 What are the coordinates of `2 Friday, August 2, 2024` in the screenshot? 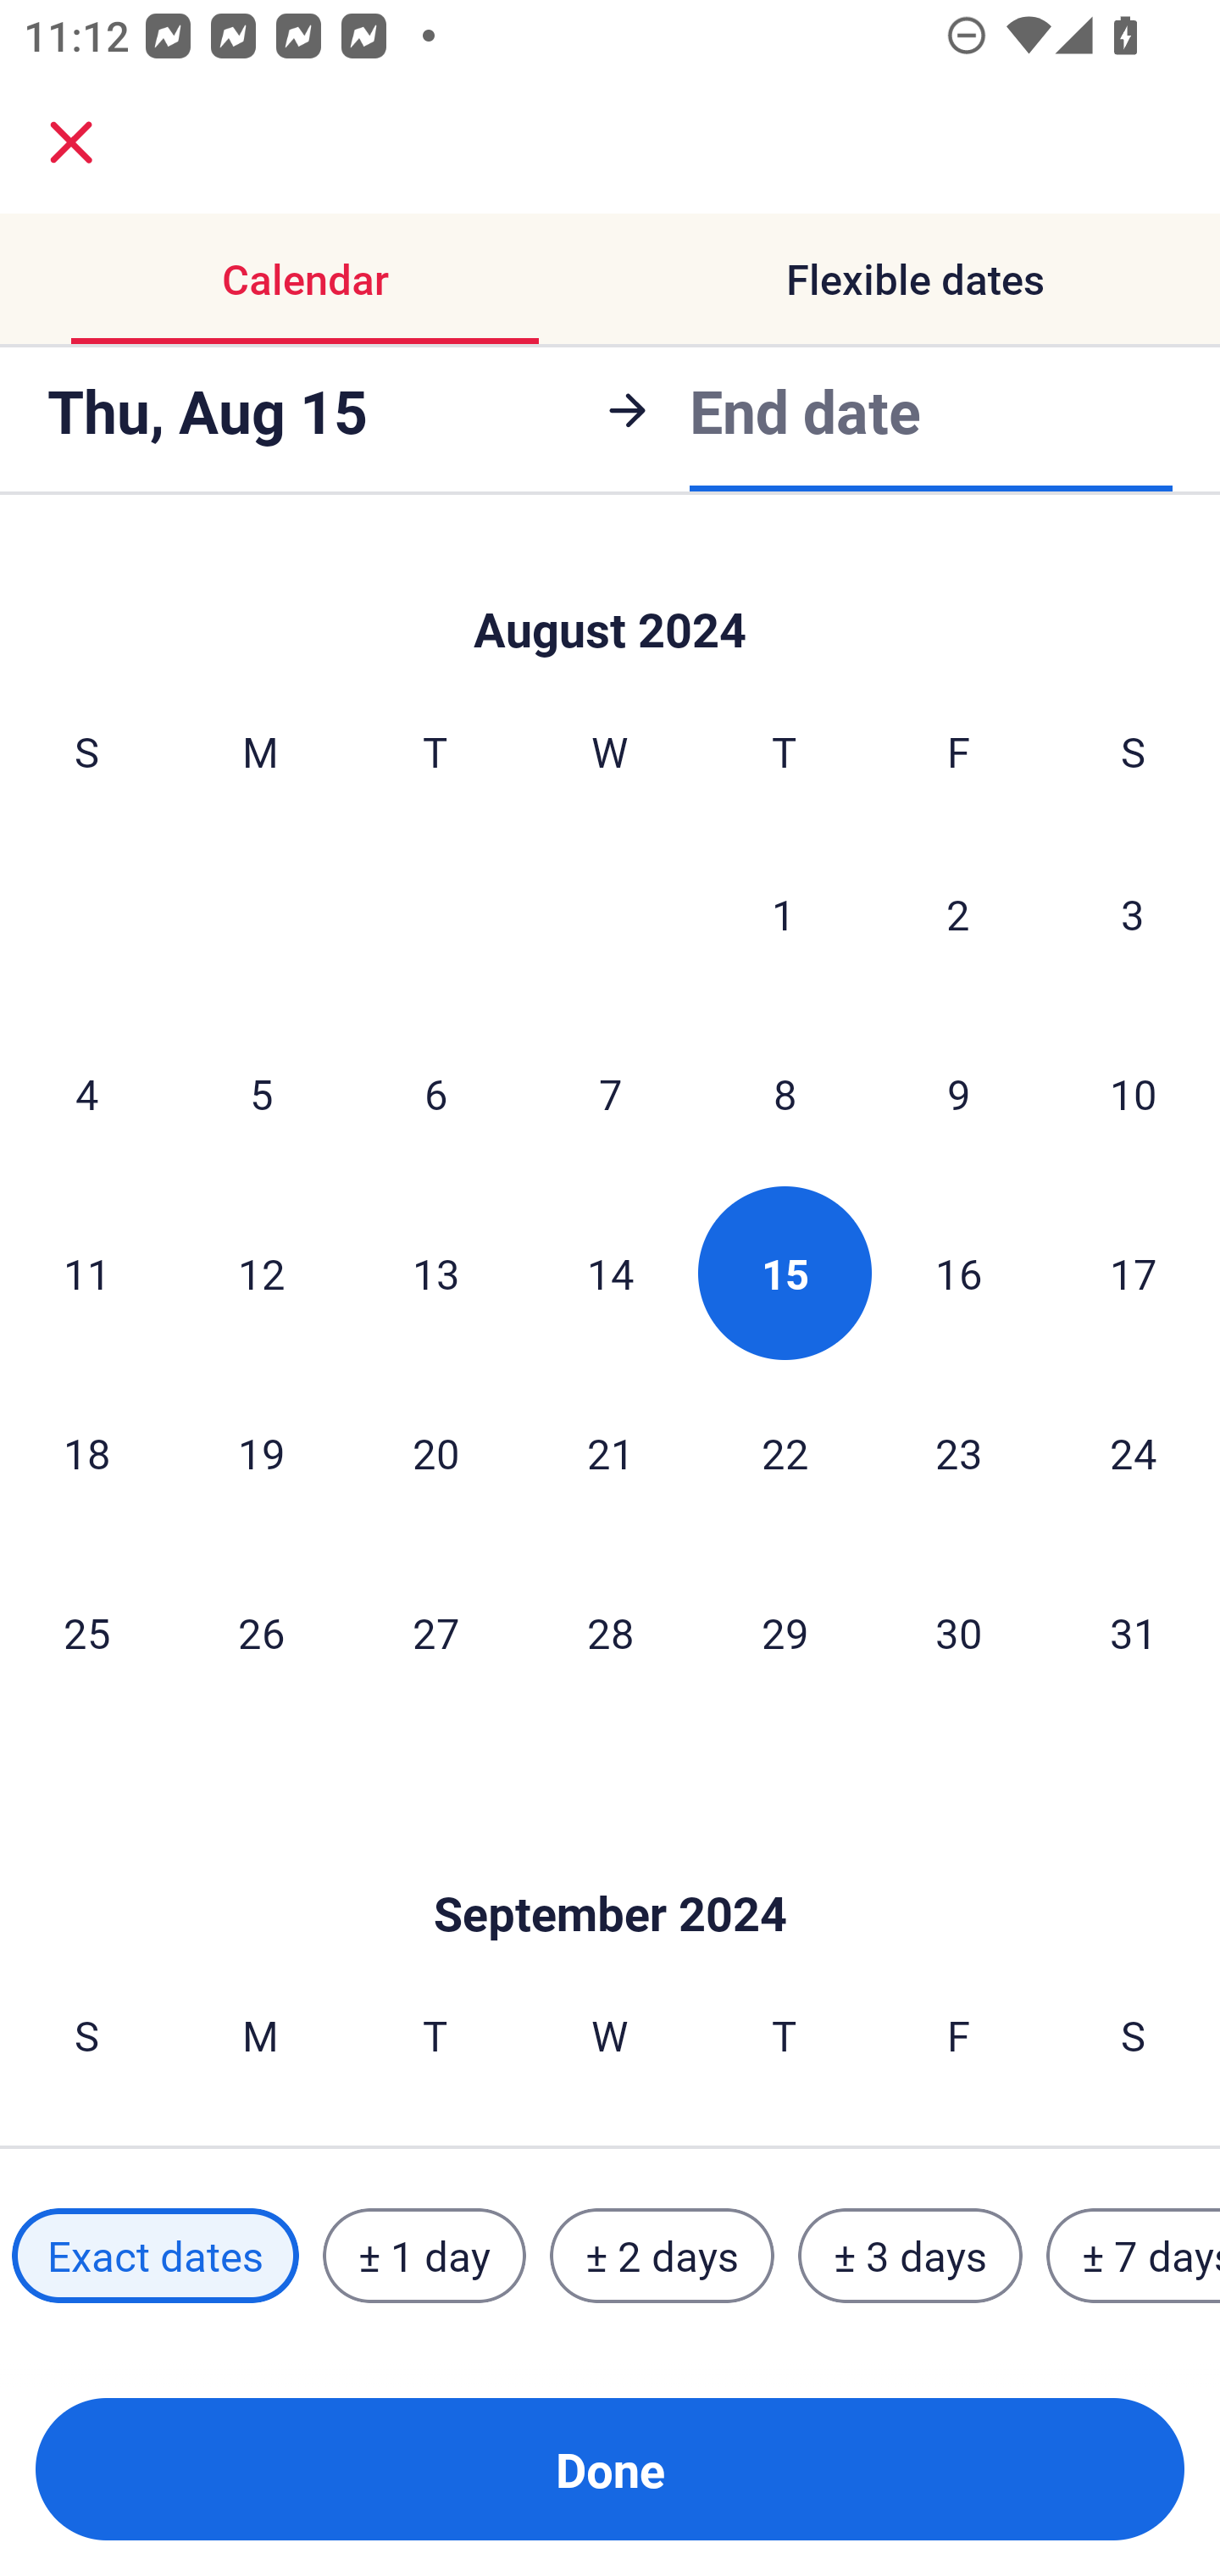 It's located at (958, 913).